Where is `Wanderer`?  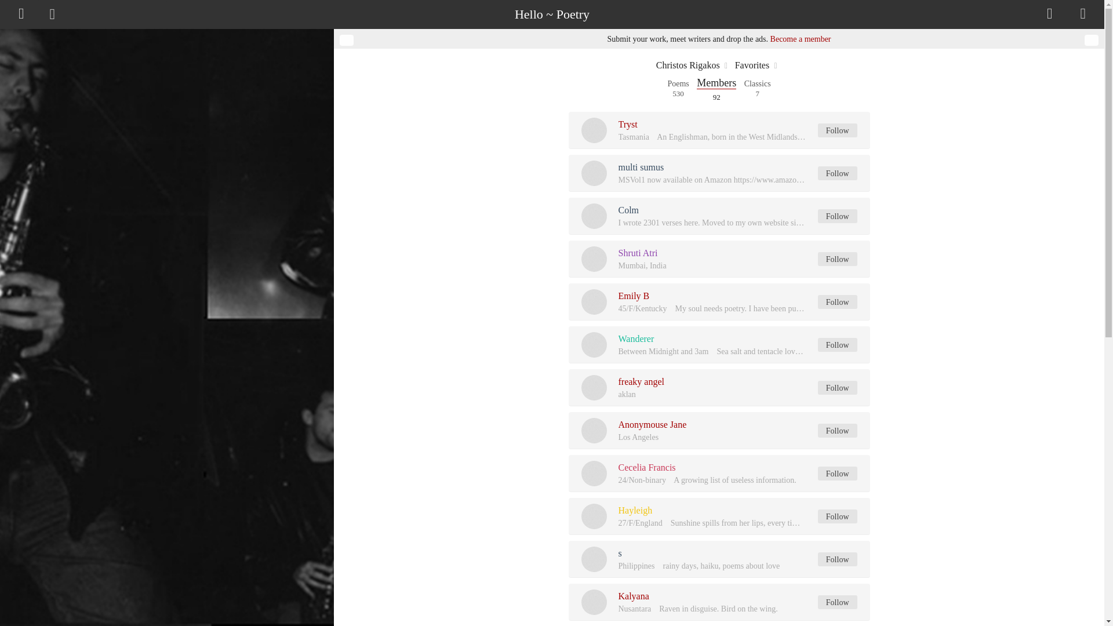 Wanderer is located at coordinates (678, 85).